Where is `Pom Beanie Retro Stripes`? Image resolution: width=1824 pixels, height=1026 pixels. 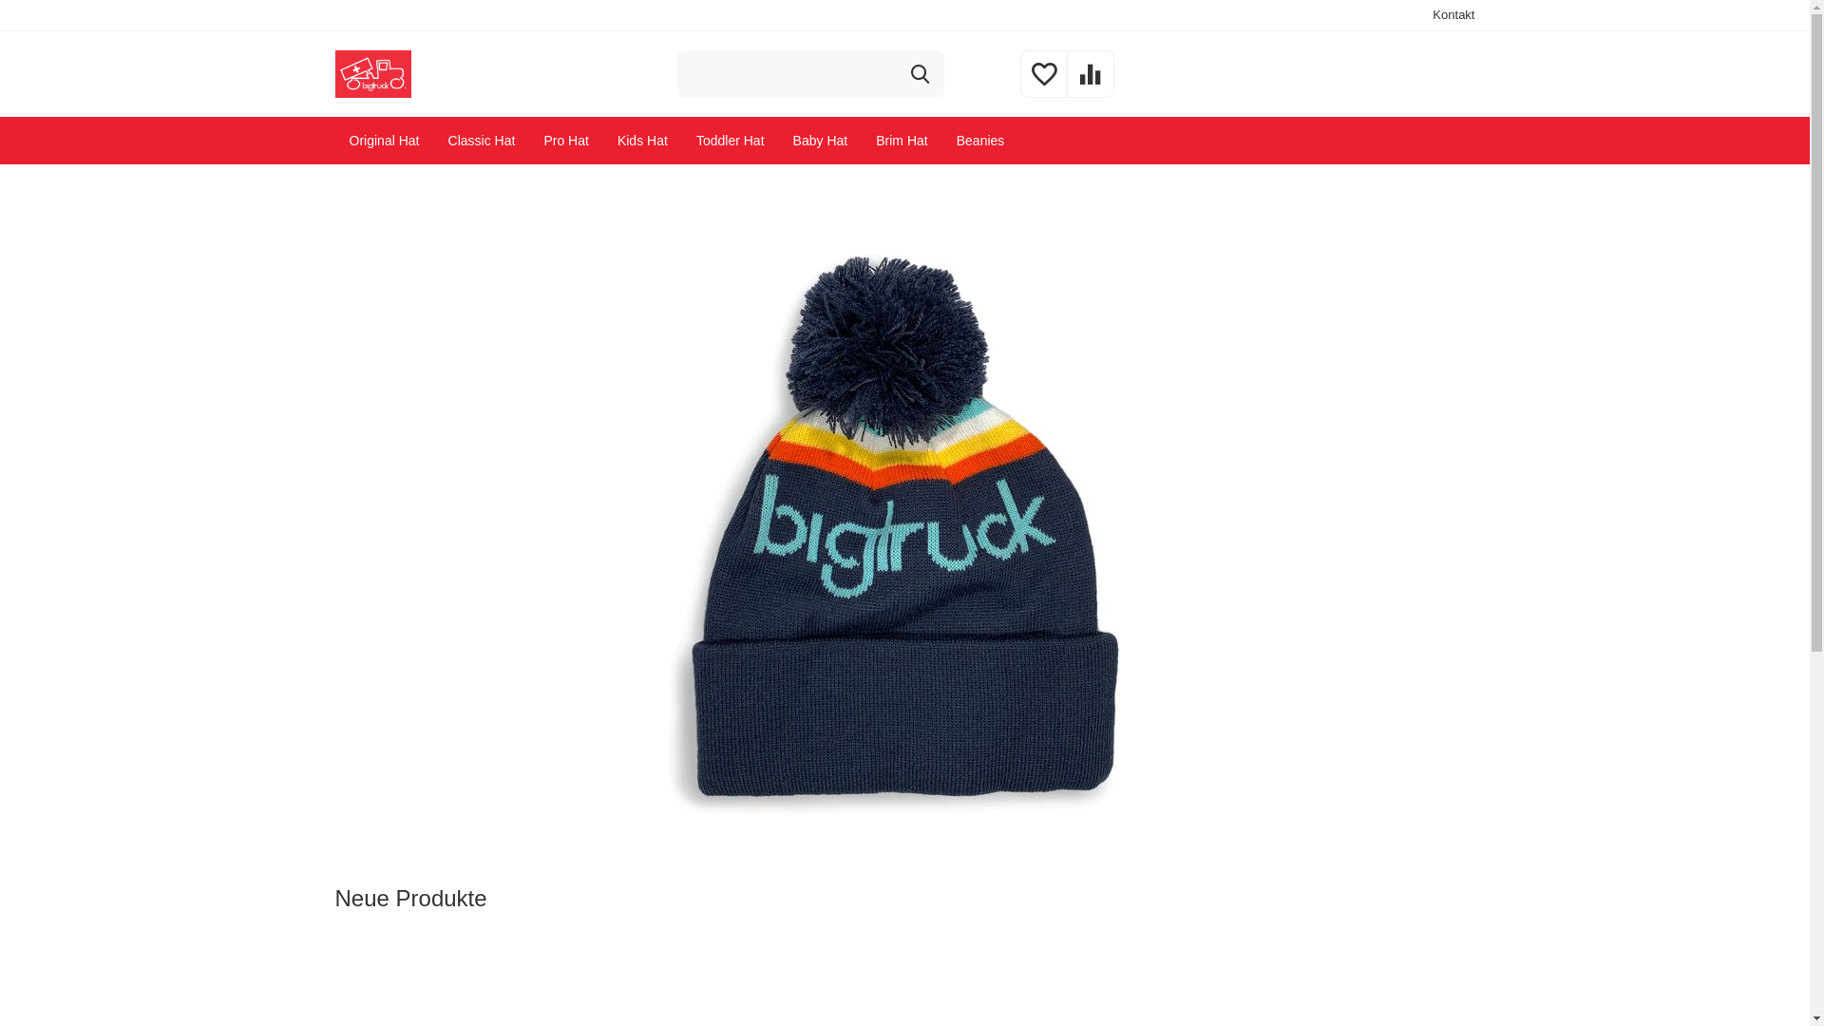
Pom Beanie Retro Stripes is located at coordinates (904, 526).